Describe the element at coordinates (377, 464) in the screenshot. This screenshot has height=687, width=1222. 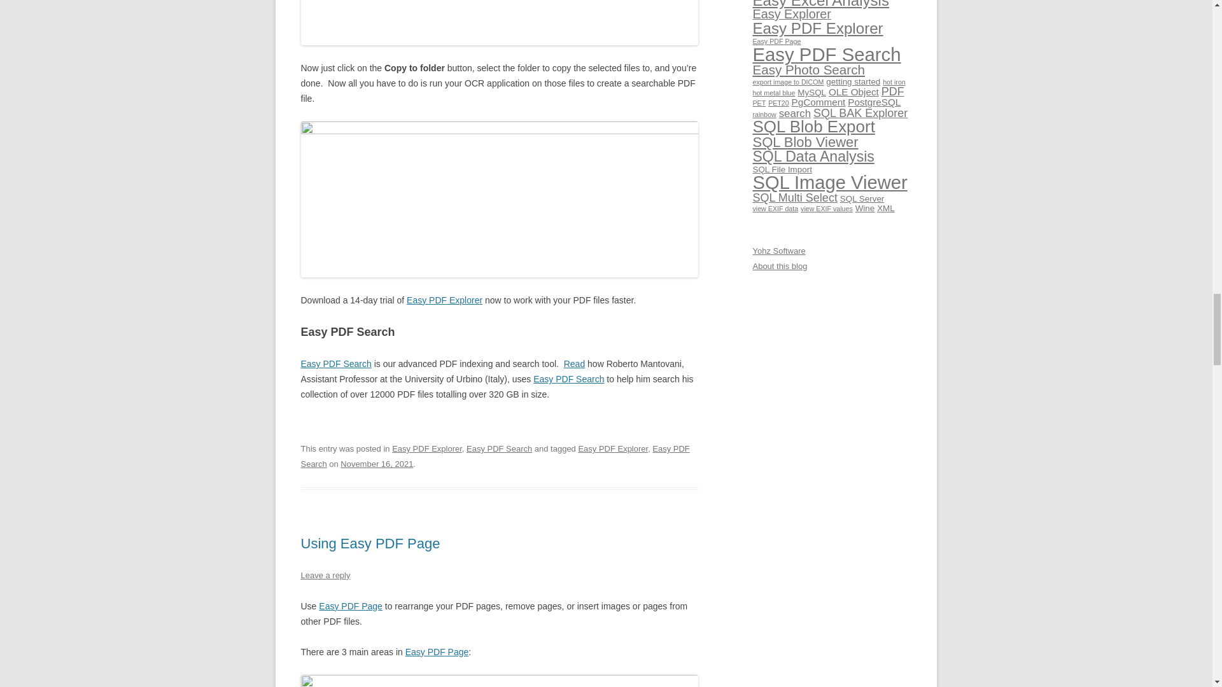
I see `3:59 pm` at that location.